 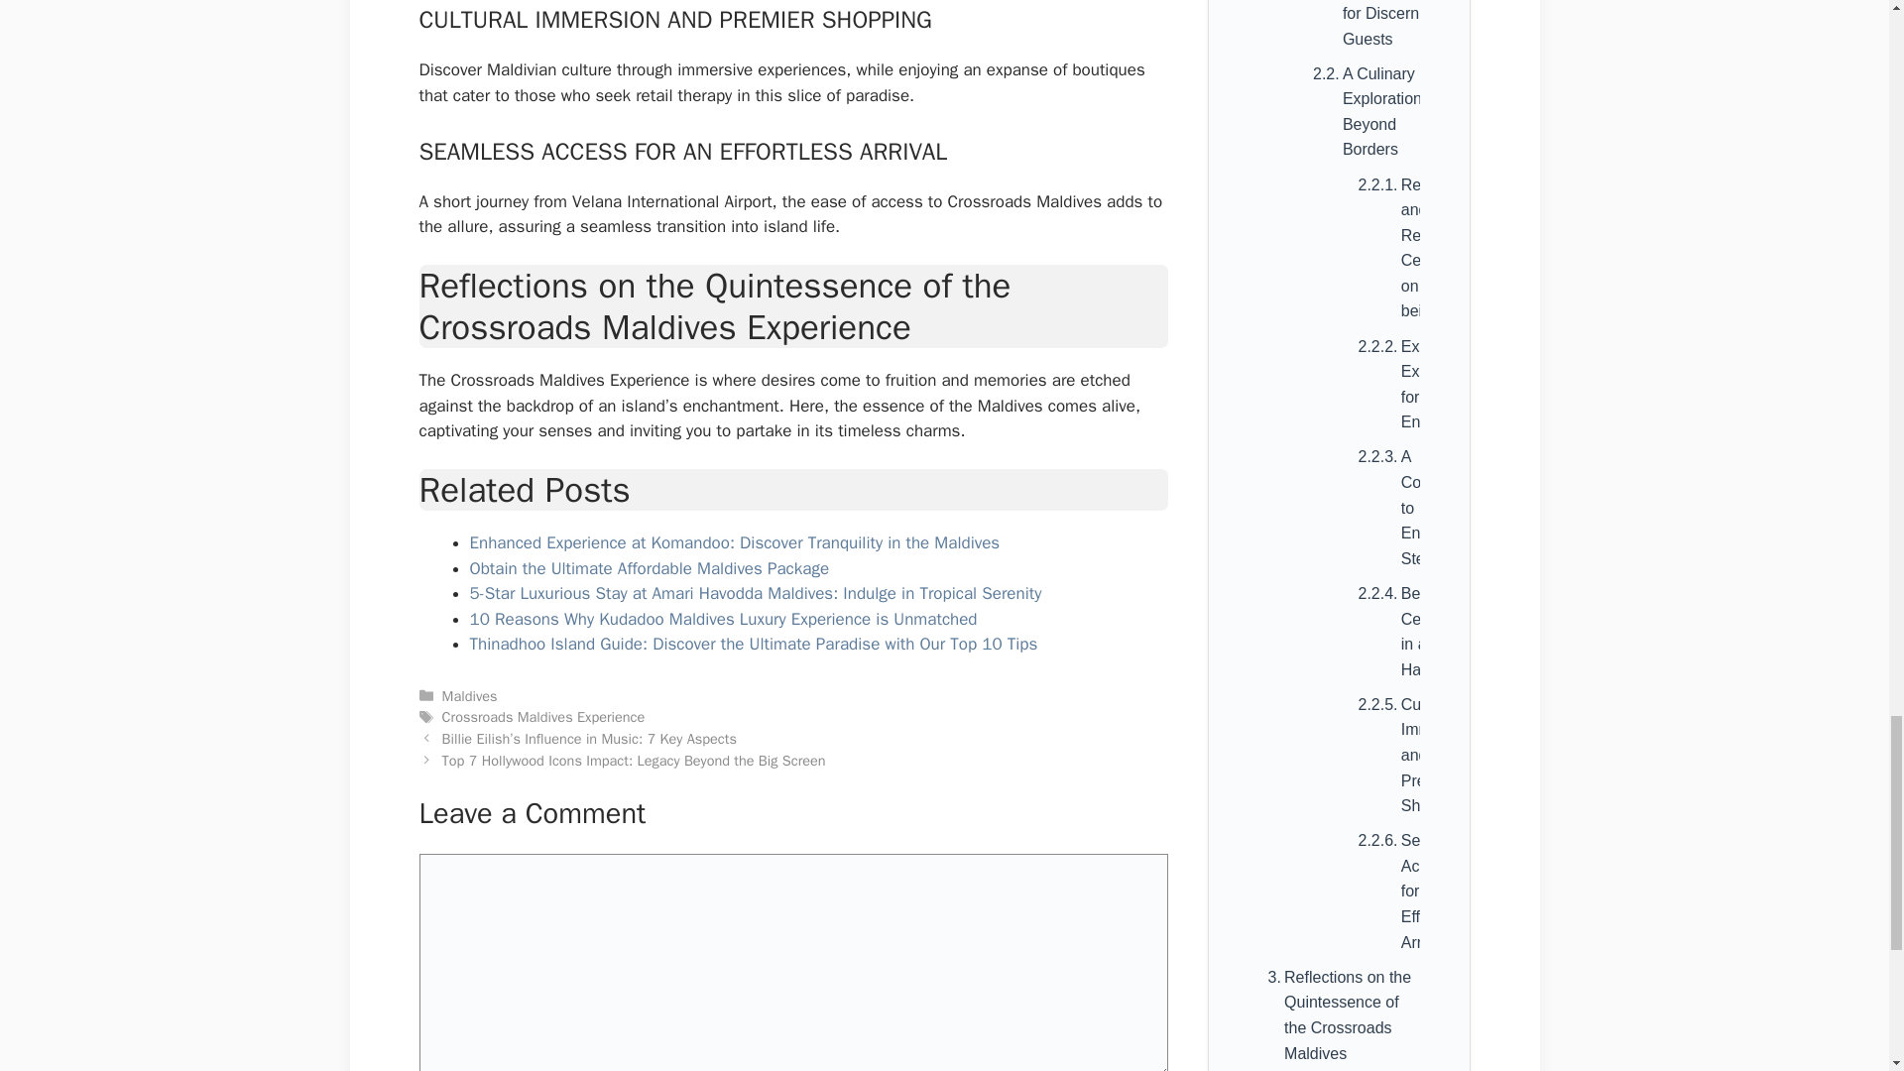 What do you see at coordinates (543, 716) in the screenshot?
I see `Crossroads Maldives Experience` at bounding box center [543, 716].